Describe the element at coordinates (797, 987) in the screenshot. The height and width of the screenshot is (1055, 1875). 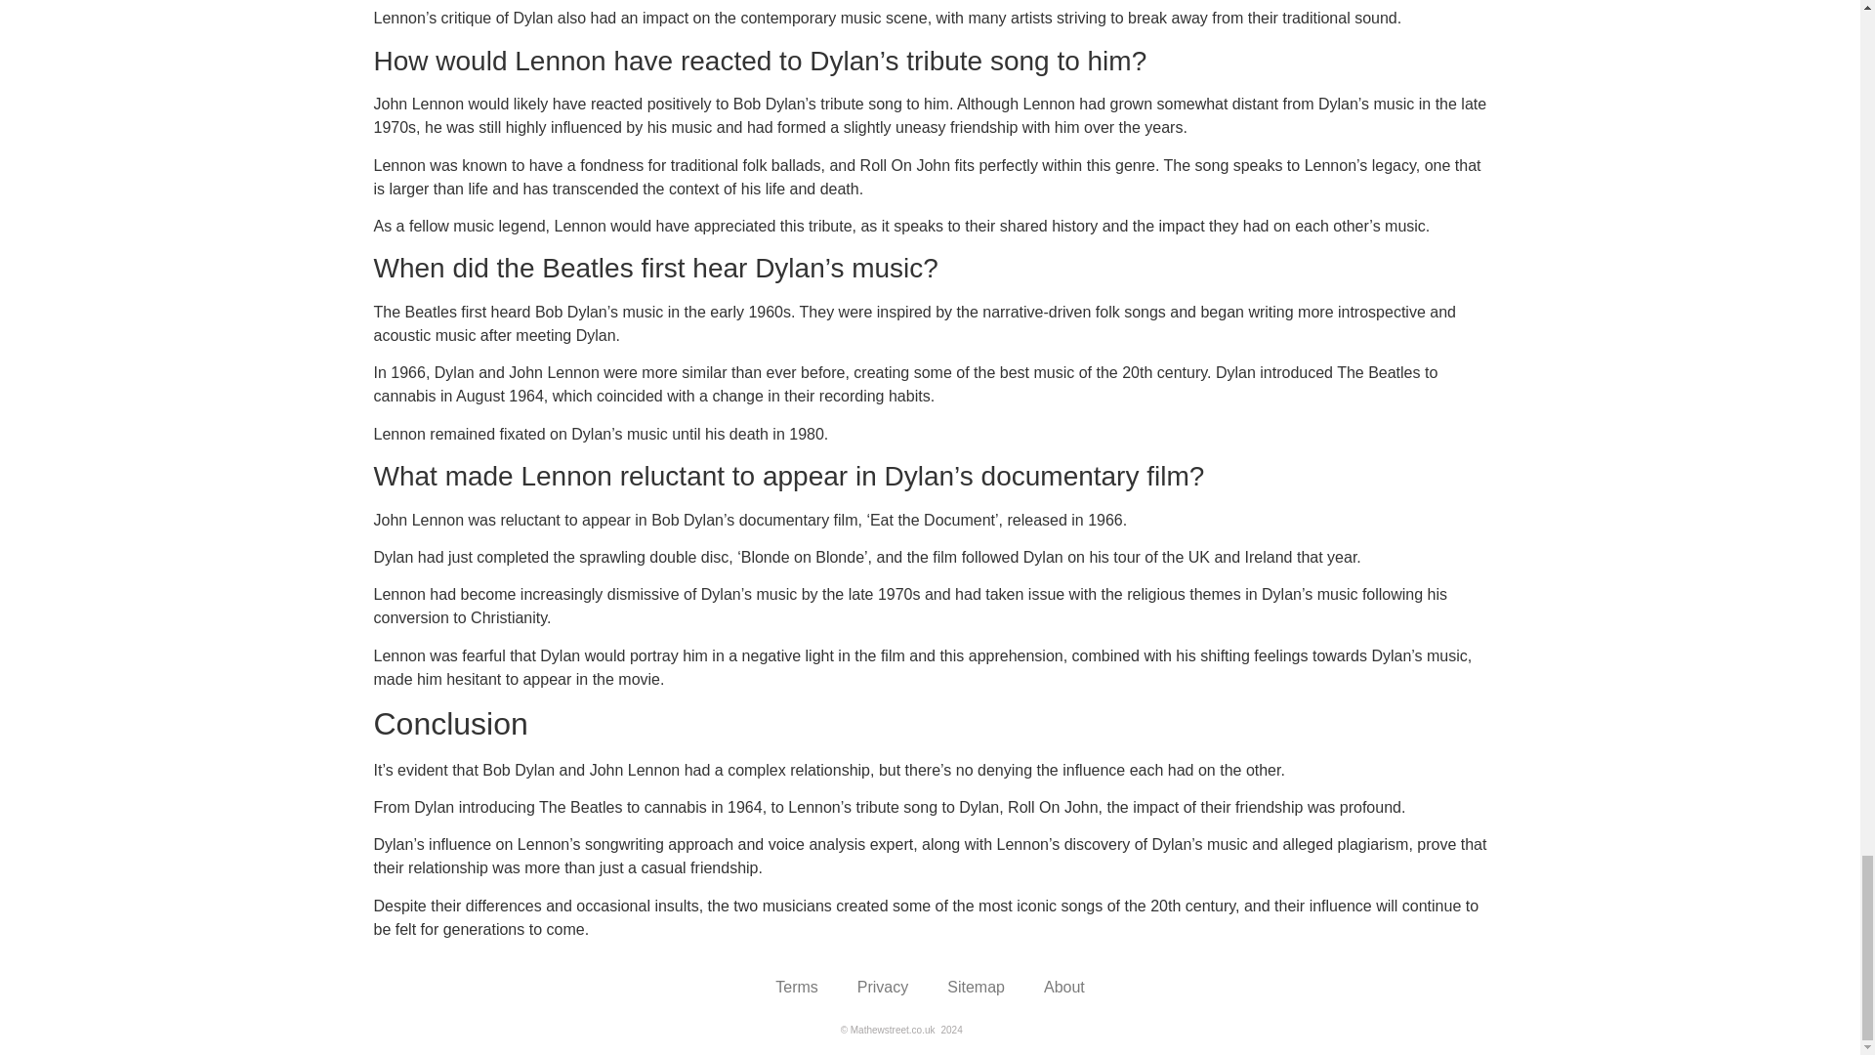
I see `Terms` at that location.